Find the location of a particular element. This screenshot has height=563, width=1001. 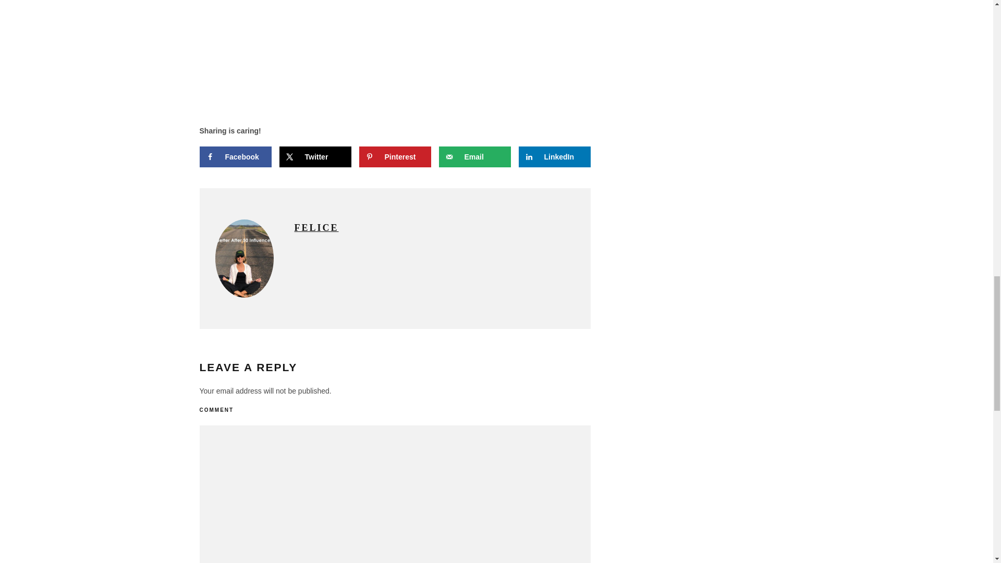

Send over email is located at coordinates (474, 156).